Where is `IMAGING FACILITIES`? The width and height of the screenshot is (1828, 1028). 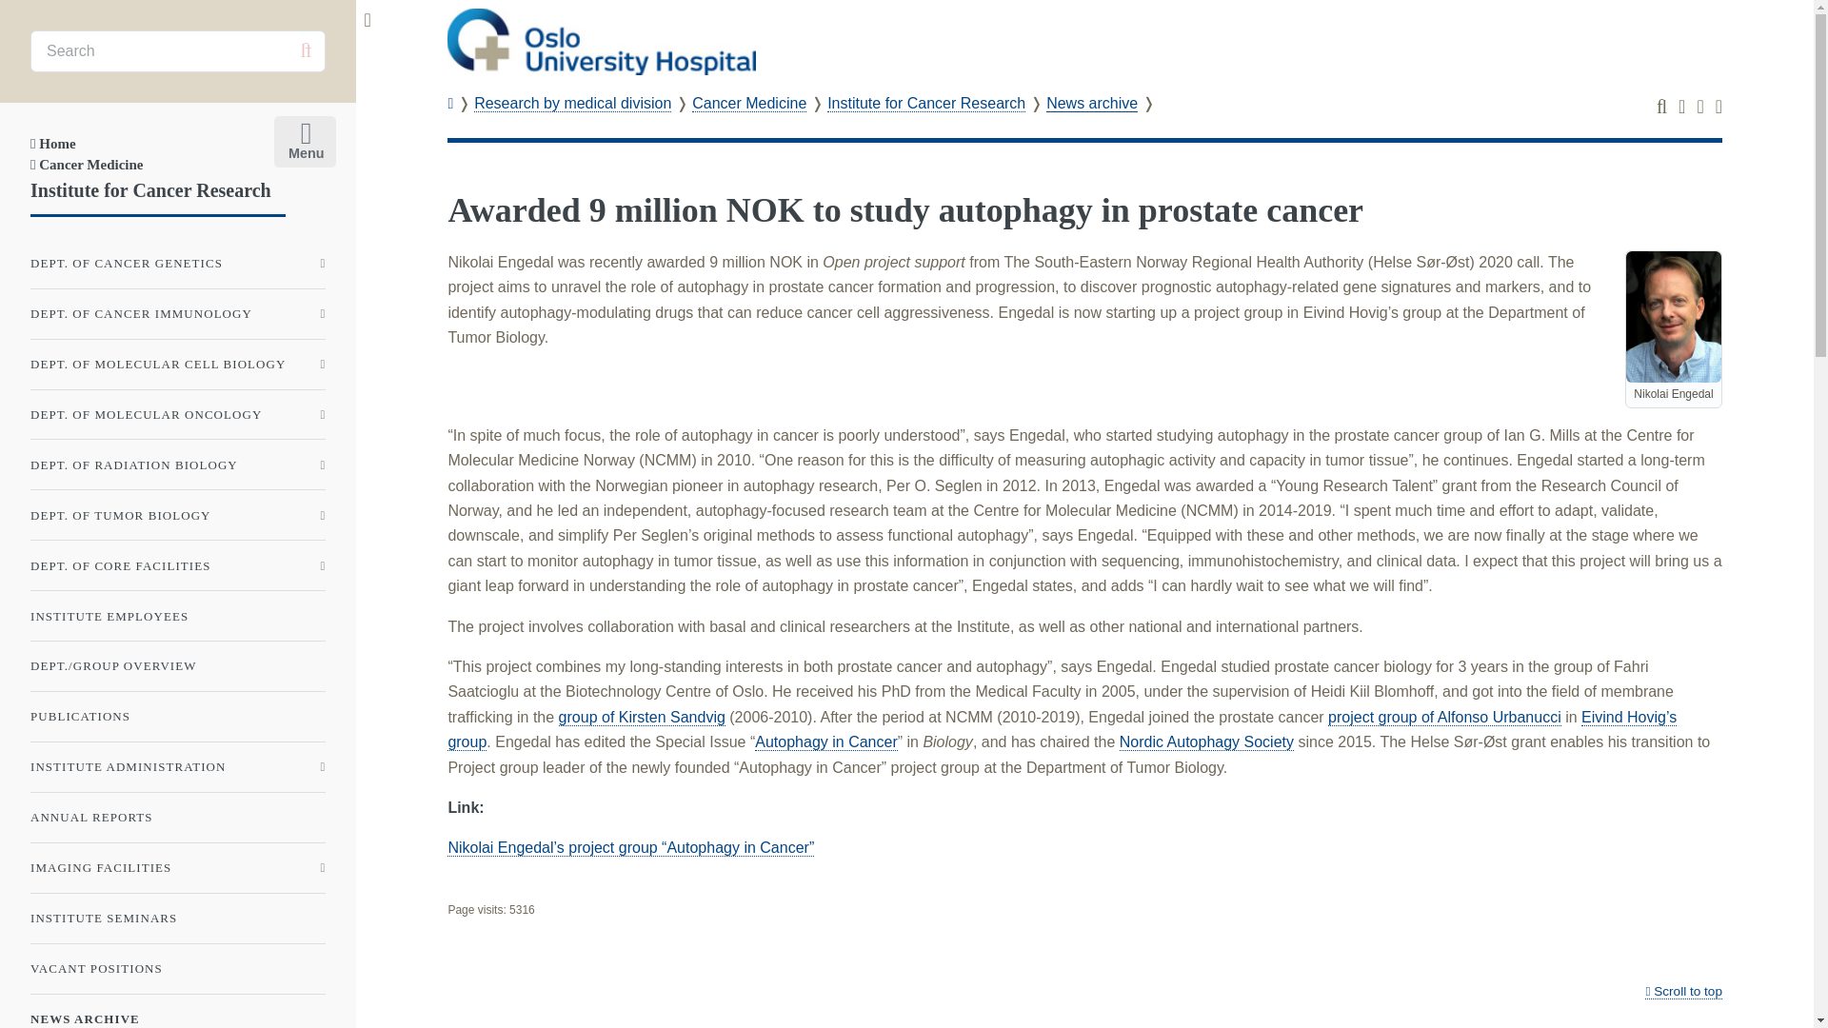
IMAGING FACILITIES is located at coordinates (177, 868).